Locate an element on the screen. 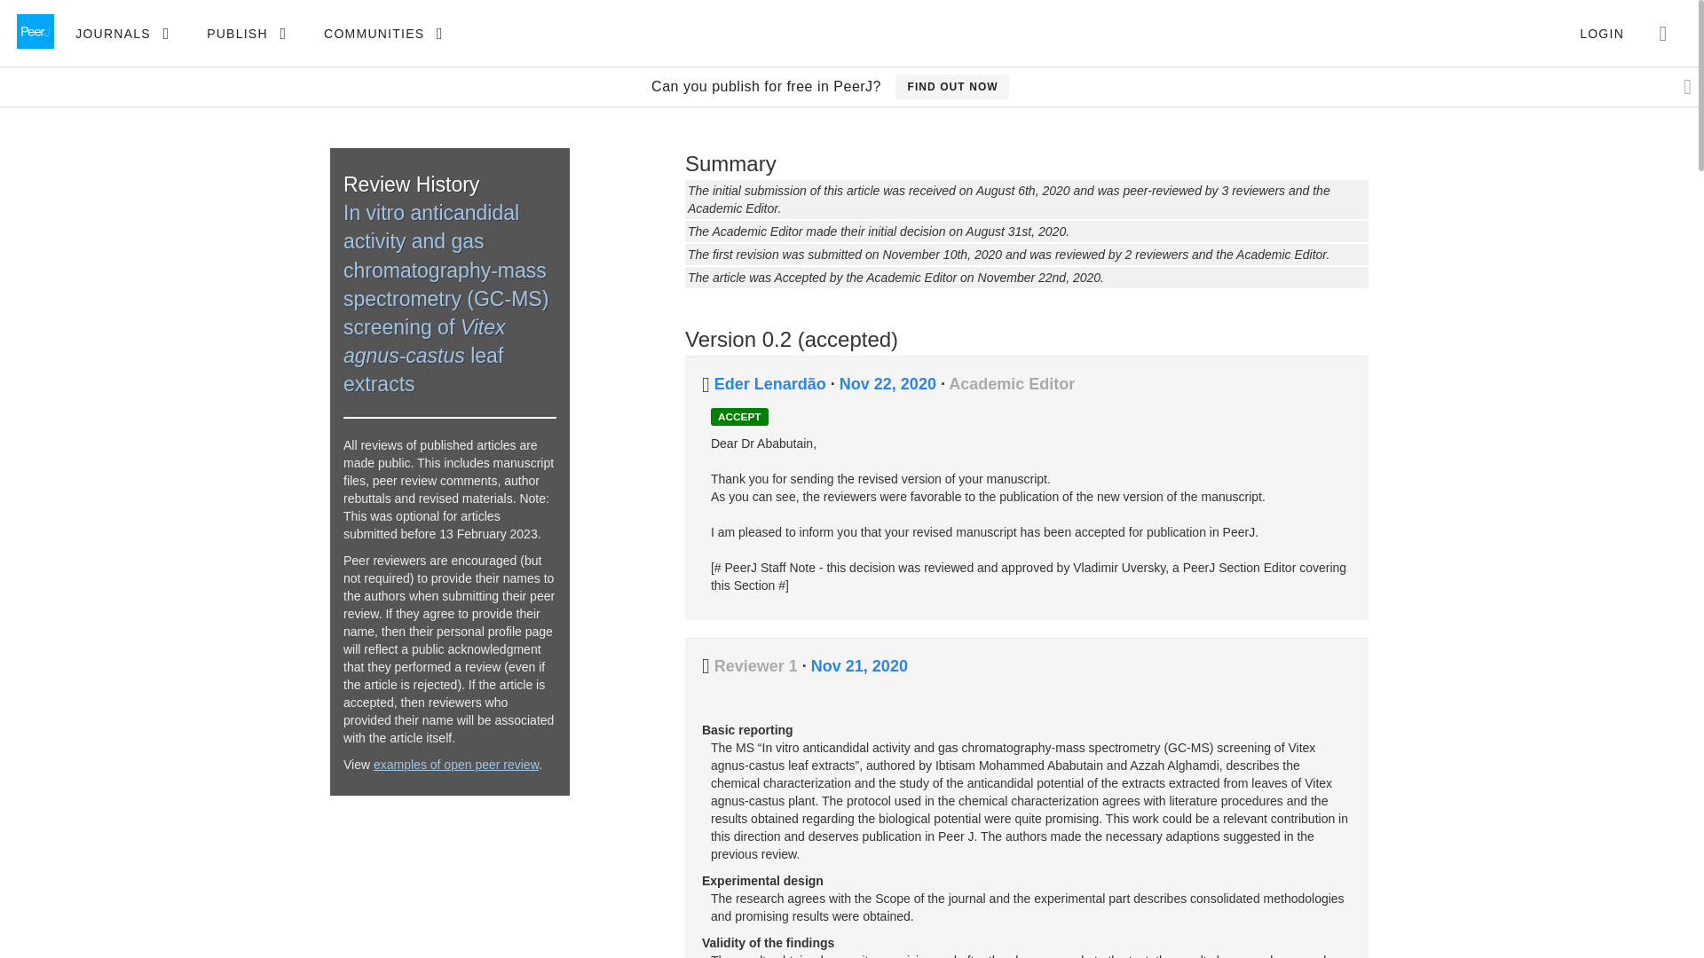 The height and width of the screenshot is (958, 1704). Nov 21, 2020 is located at coordinates (859, 665).